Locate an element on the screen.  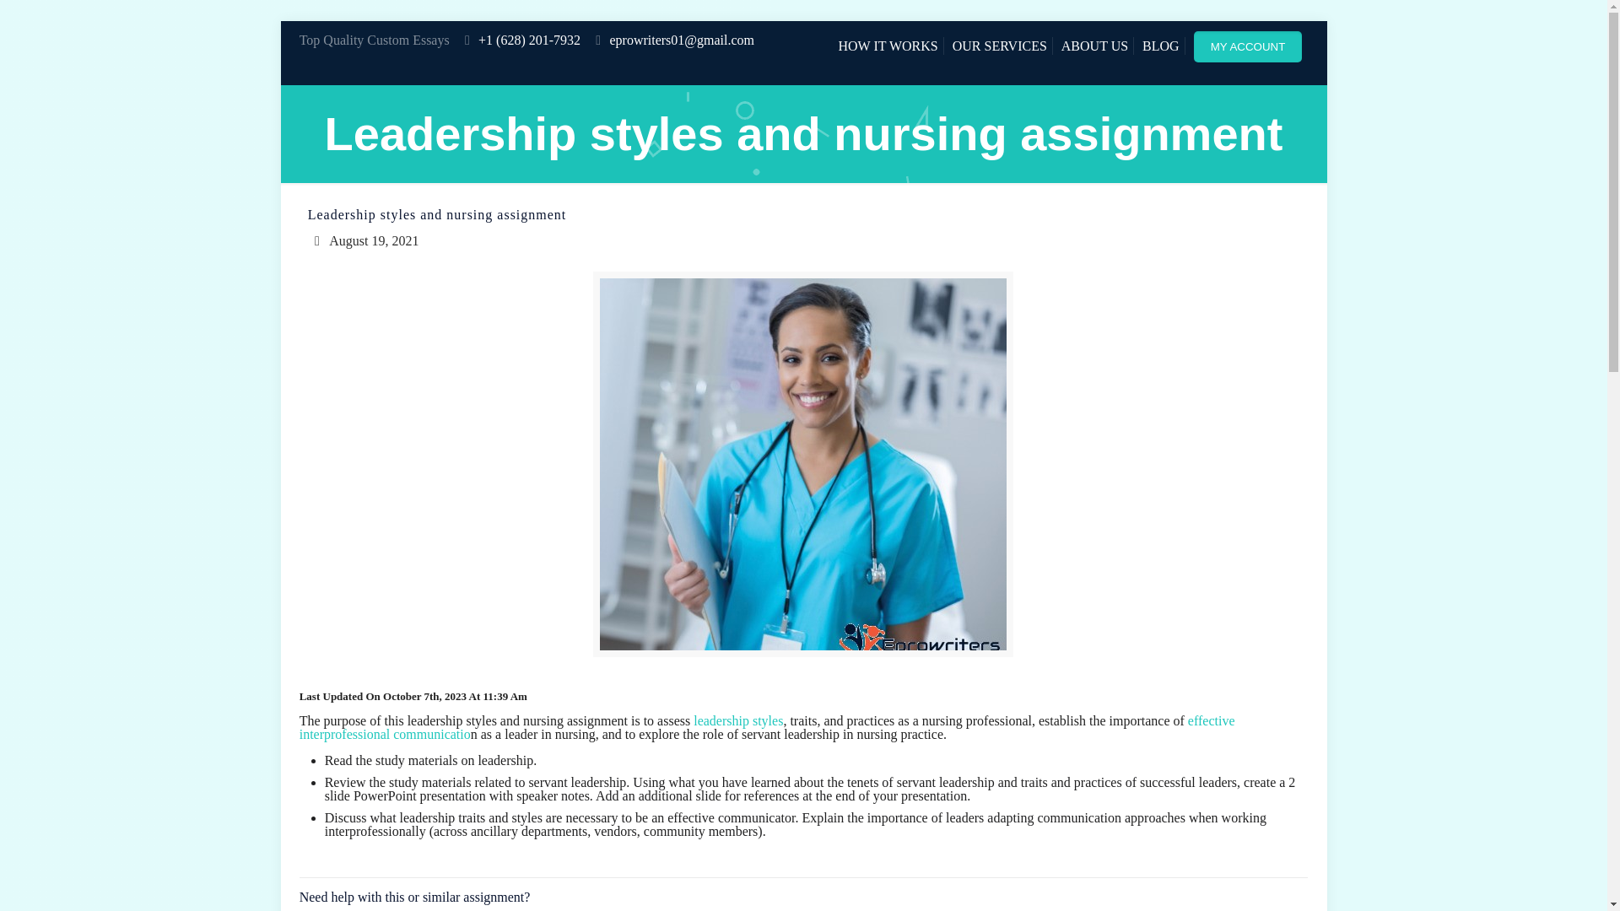
effective interprofessional communicatio is located at coordinates (767, 727).